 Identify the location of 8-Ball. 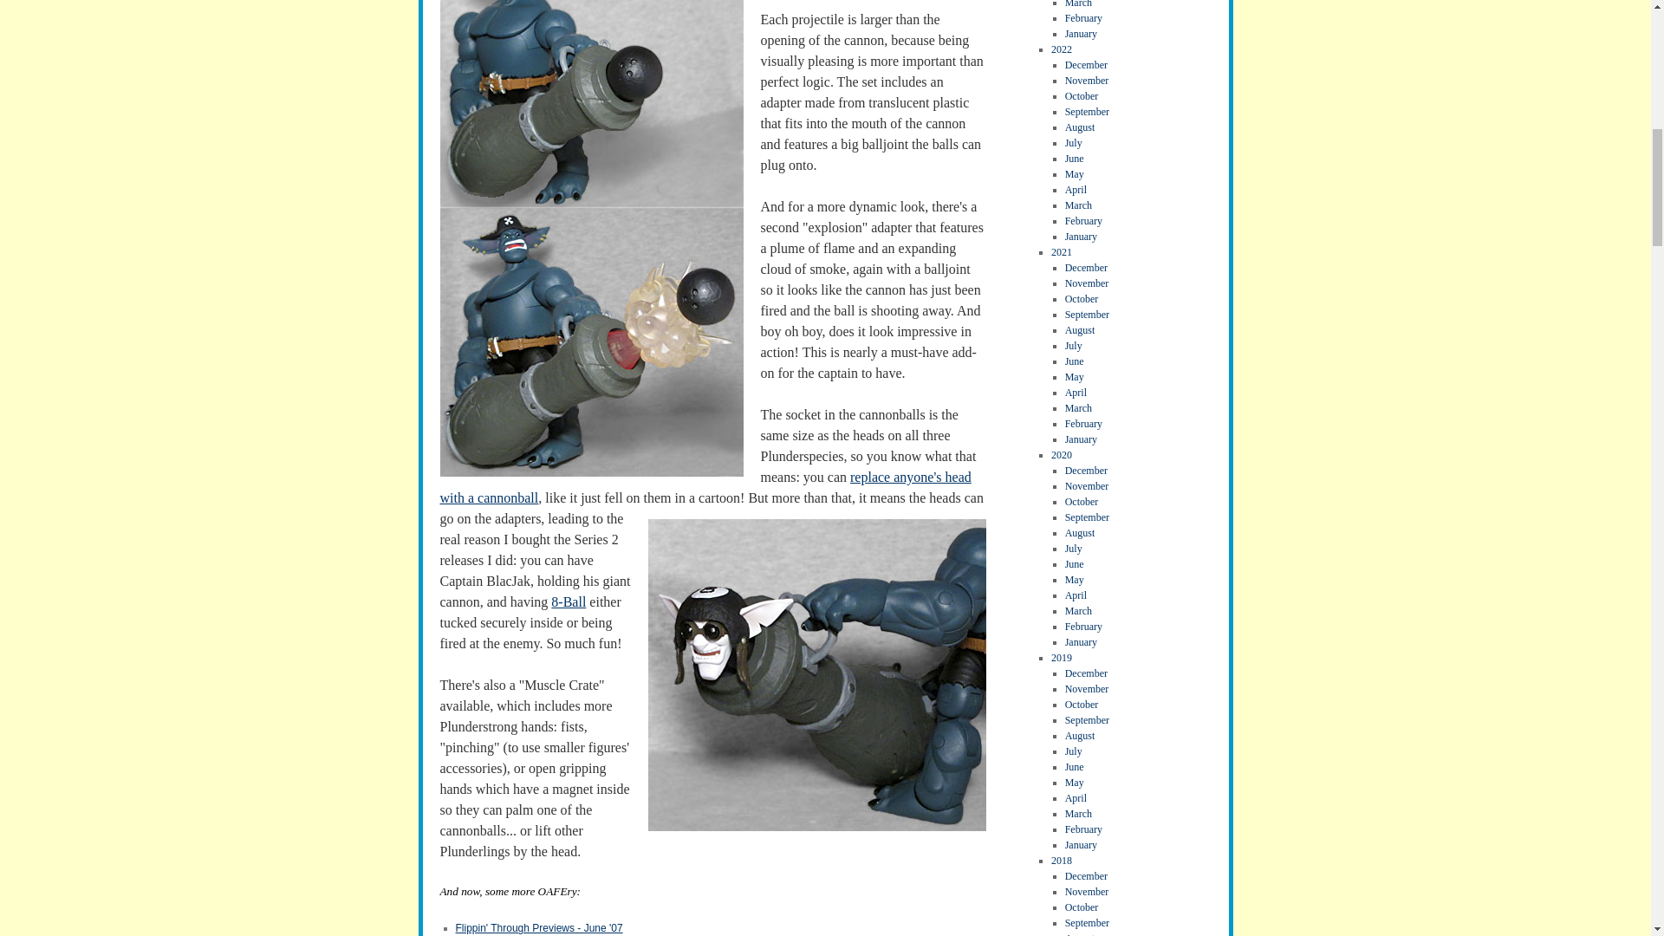
(568, 601).